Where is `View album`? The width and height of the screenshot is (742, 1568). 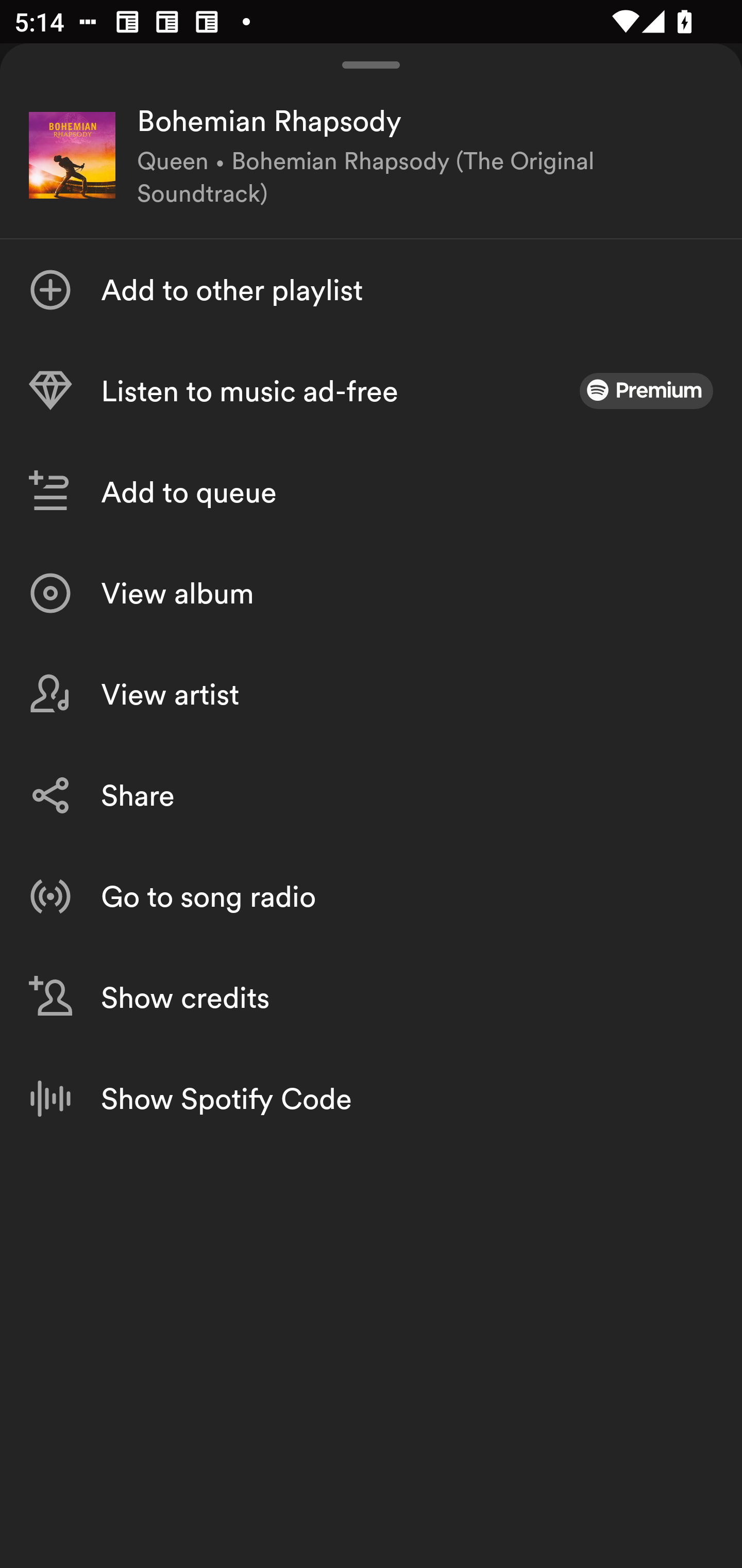 View album is located at coordinates (371, 593).